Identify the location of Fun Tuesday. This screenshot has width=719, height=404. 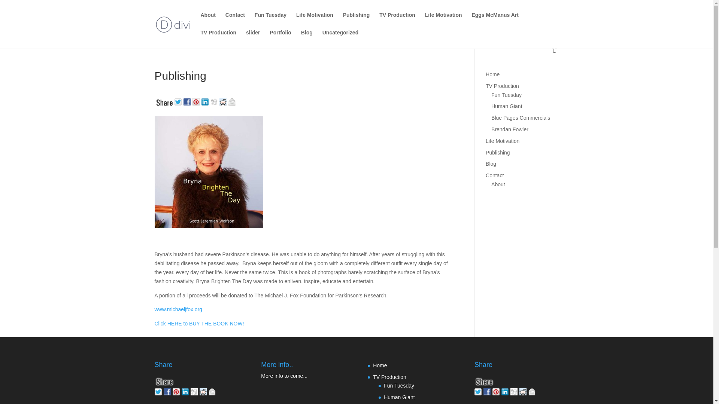
(270, 21).